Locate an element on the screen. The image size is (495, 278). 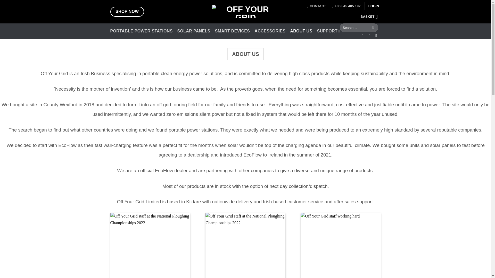
SOLAR PANELS is located at coordinates (194, 31).